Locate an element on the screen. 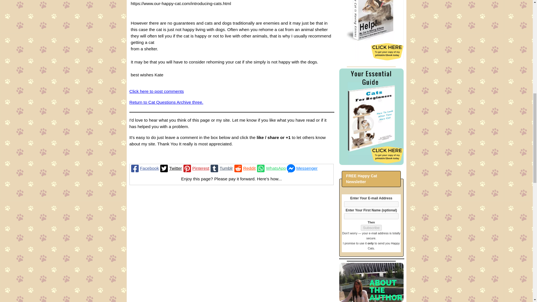 This screenshot has width=537, height=302. Go to About Me and Our Happy Cat Site is located at coordinates (371, 300).